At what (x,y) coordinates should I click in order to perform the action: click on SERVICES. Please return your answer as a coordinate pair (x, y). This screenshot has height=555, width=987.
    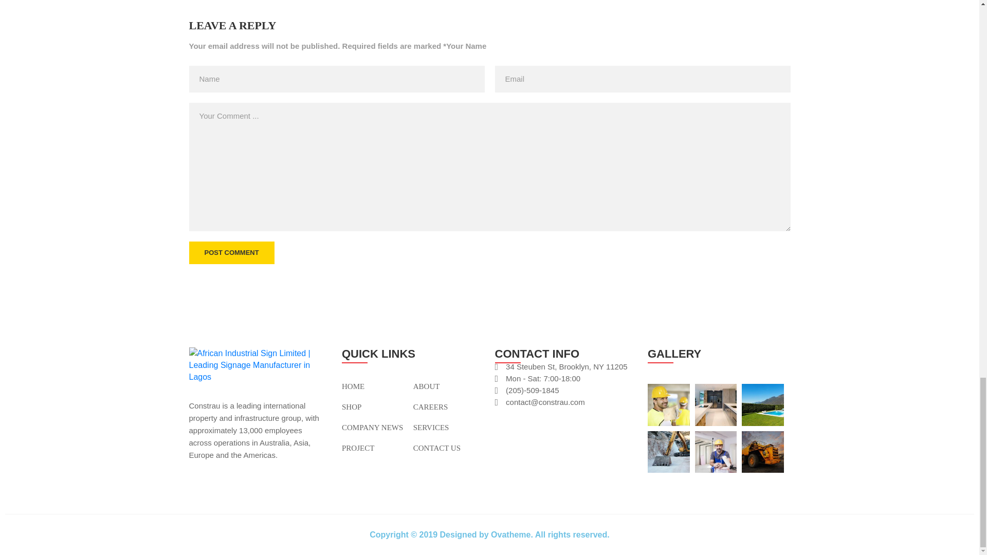
    Looking at the image, I should click on (431, 428).